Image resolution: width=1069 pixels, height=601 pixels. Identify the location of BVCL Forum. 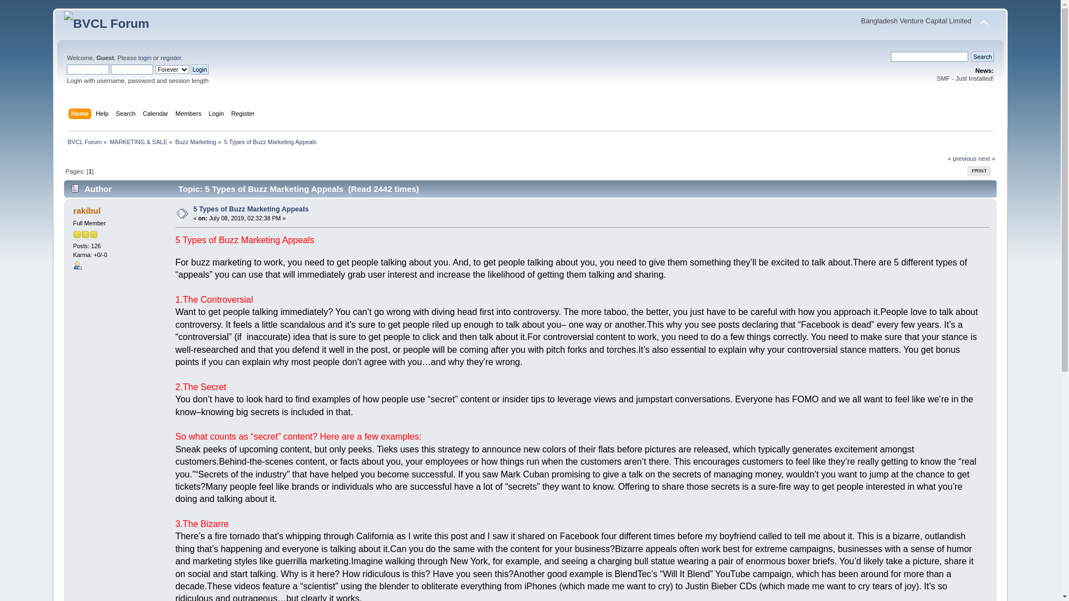
(85, 142).